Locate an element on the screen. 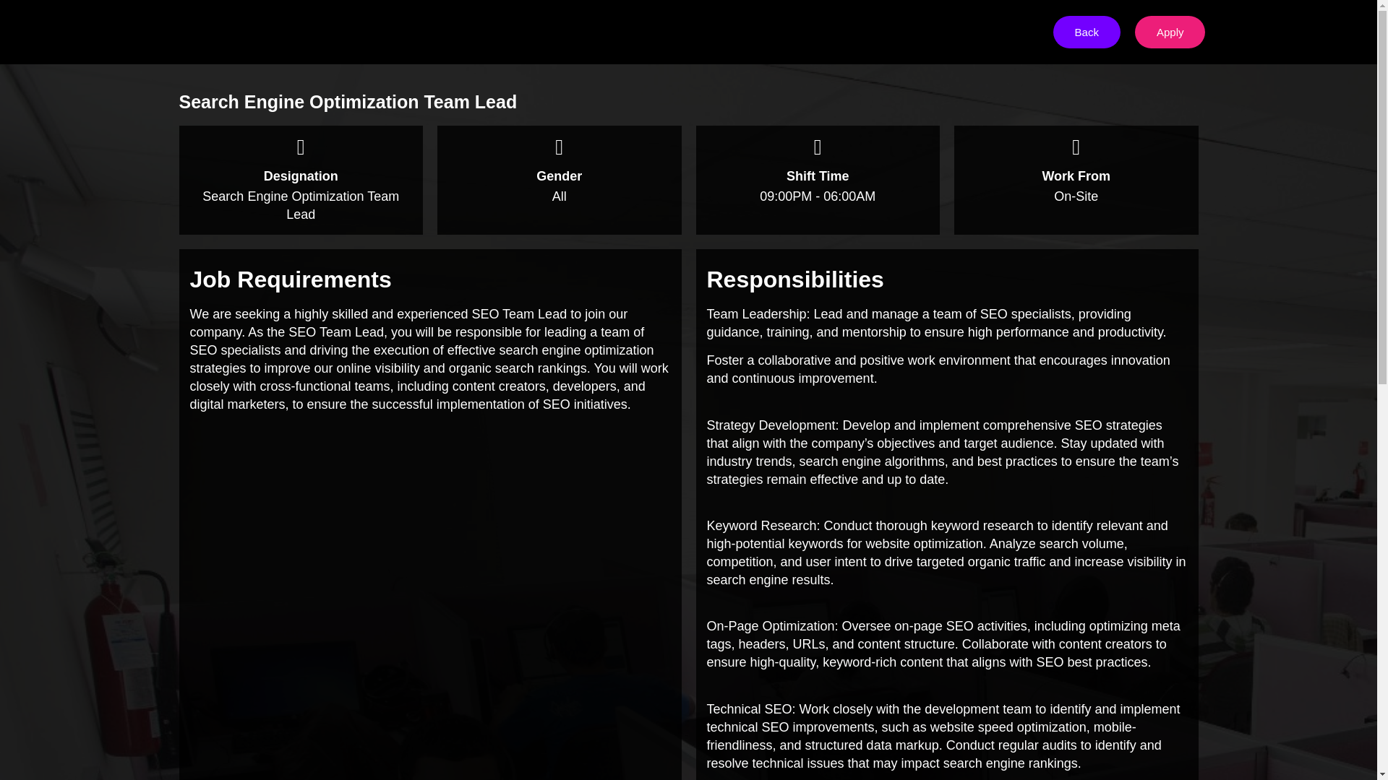 Image resolution: width=1388 pixels, height=780 pixels. Apply is located at coordinates (1170, 32).